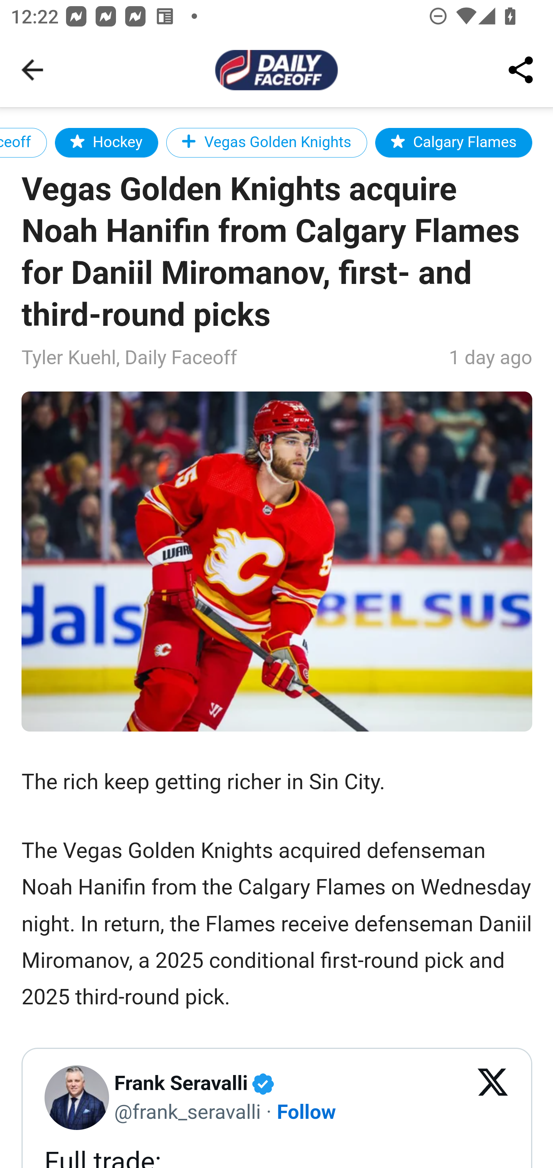 The image size is (553, 1168). What do you see at coordinates (267, 142) in the screenshot?
I see `Vegas Golden Knights` at bounding box center [267, 142].